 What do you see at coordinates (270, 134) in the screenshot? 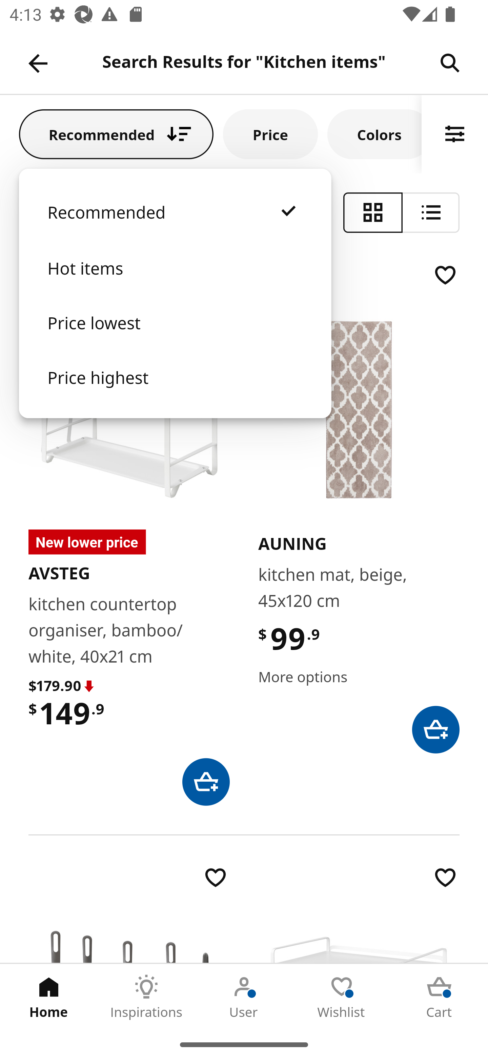
I see `Price` at bounding box center [270, 134].